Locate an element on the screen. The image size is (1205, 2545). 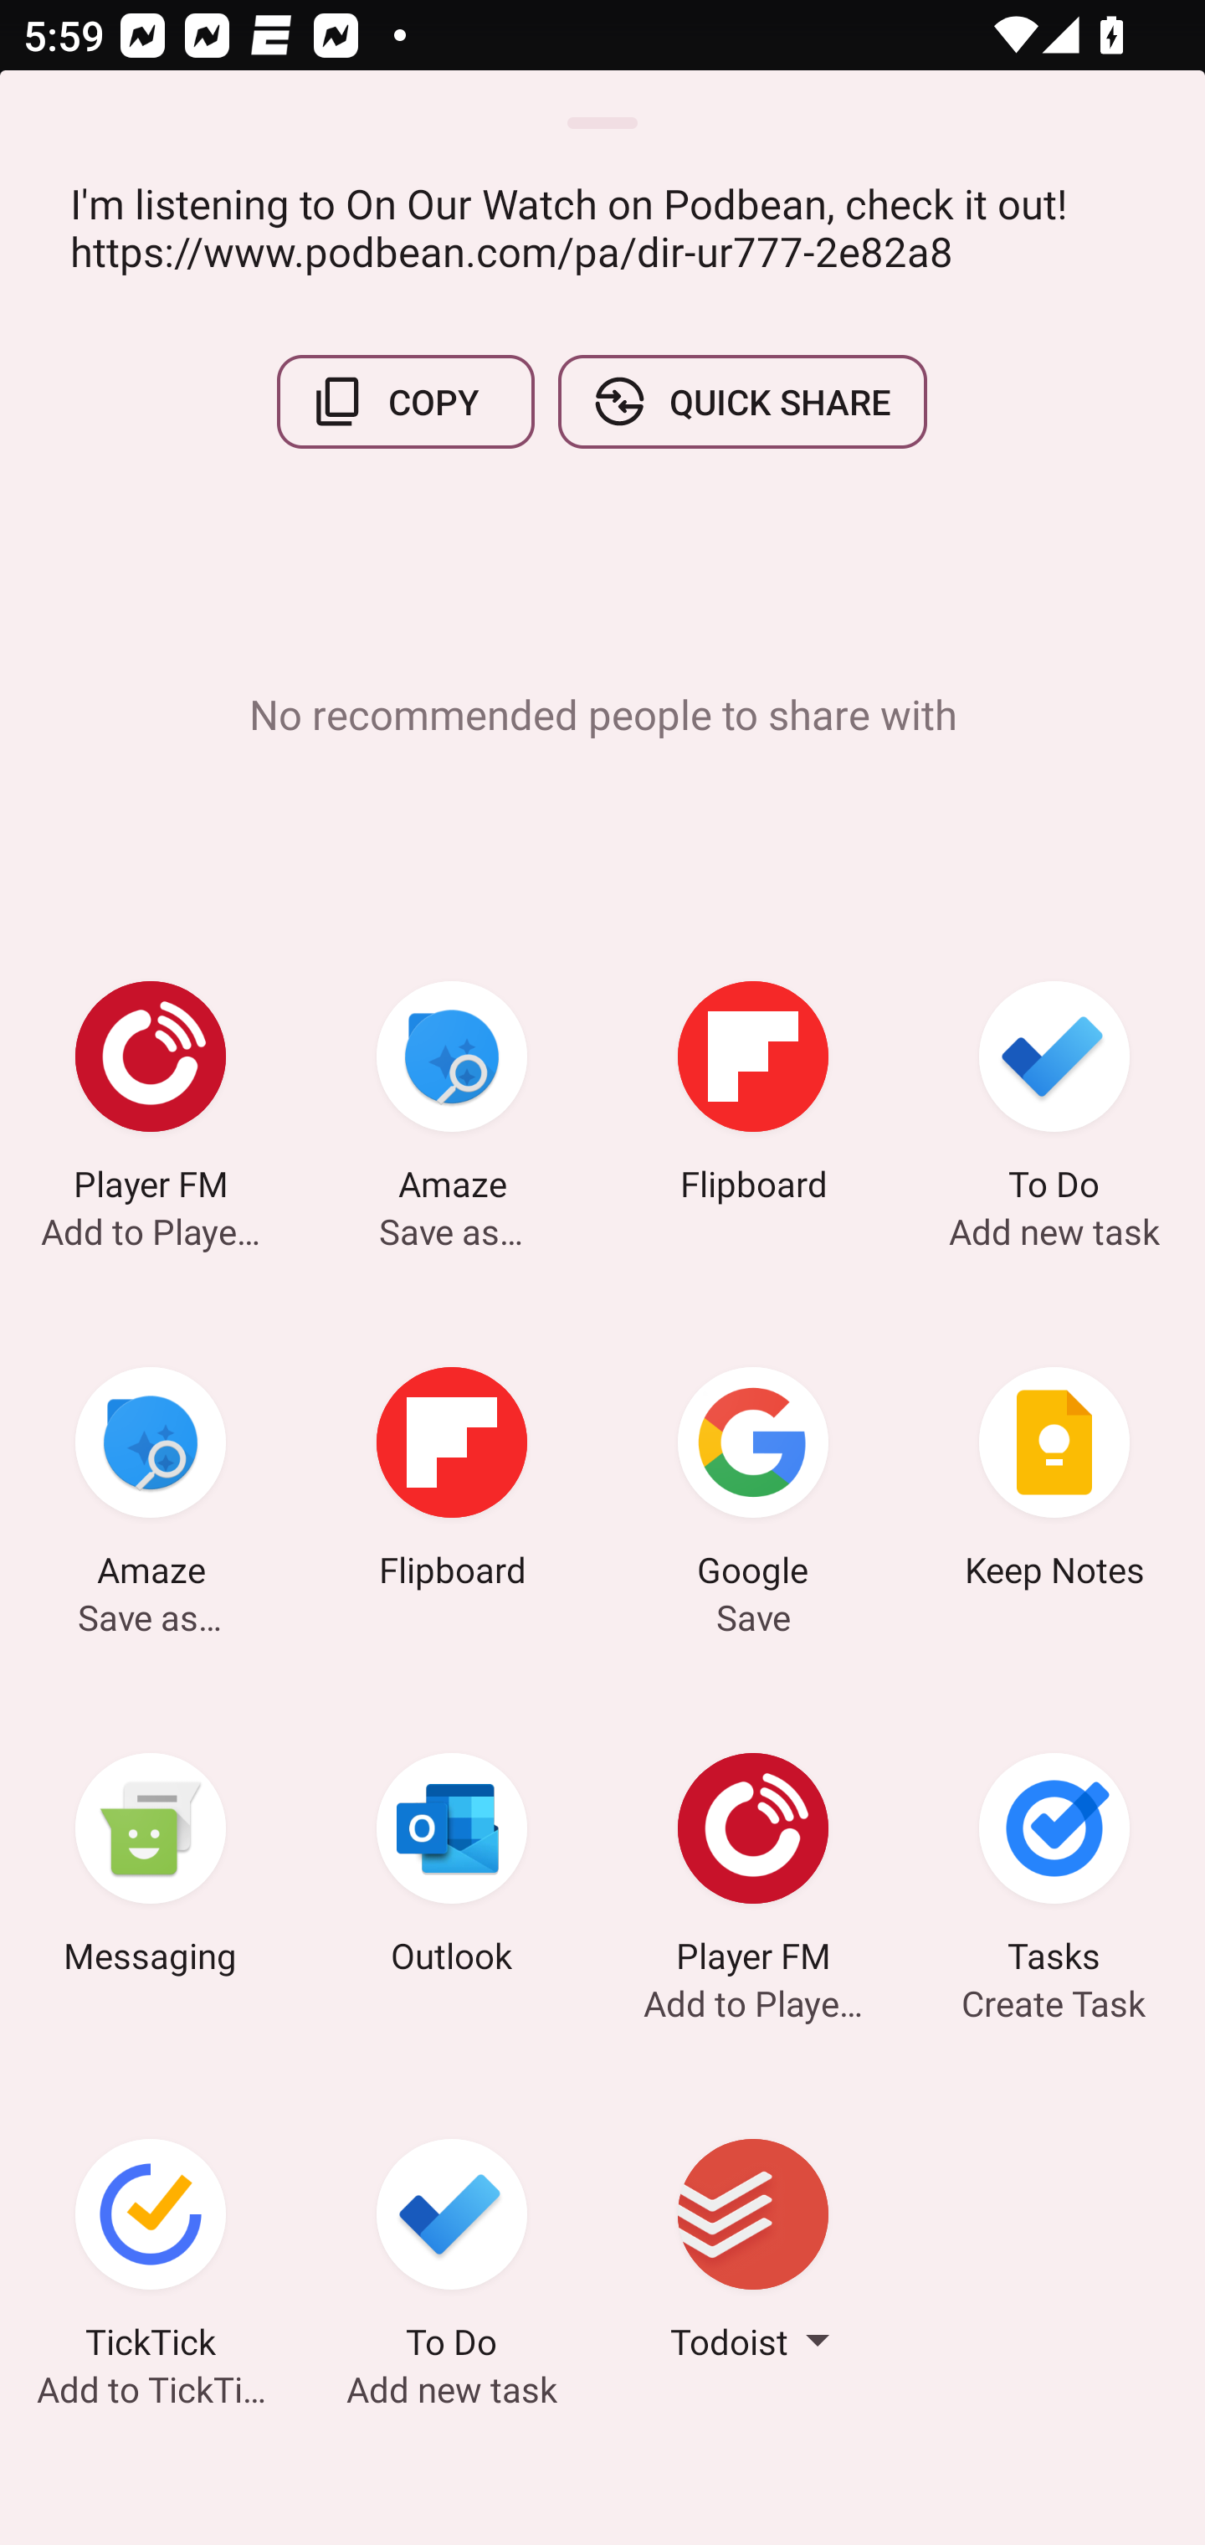
Player FM Add to Player FM is located at coordinates (753, 1869).